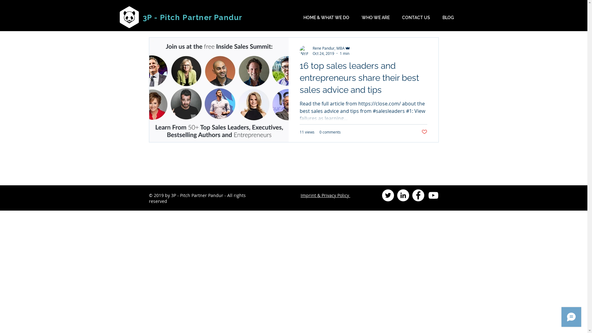 The image size is (592, 333). What do you see at coordinates (448, 18) in the screenshot?
I see `BLOG` at bounding box center [448, 18].